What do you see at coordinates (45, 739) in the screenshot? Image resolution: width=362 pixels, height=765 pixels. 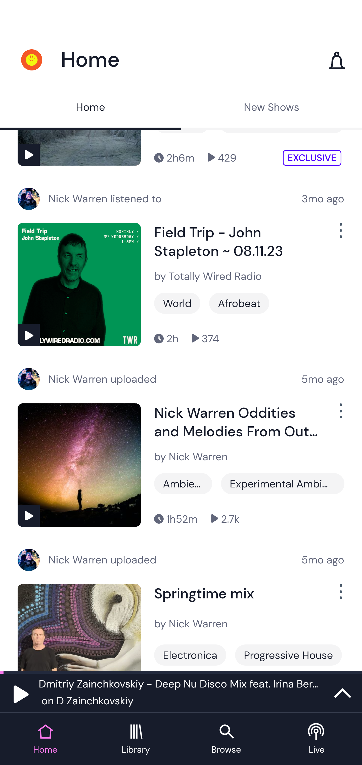 I see `Home tab Home` at bounding box center [45, 739].